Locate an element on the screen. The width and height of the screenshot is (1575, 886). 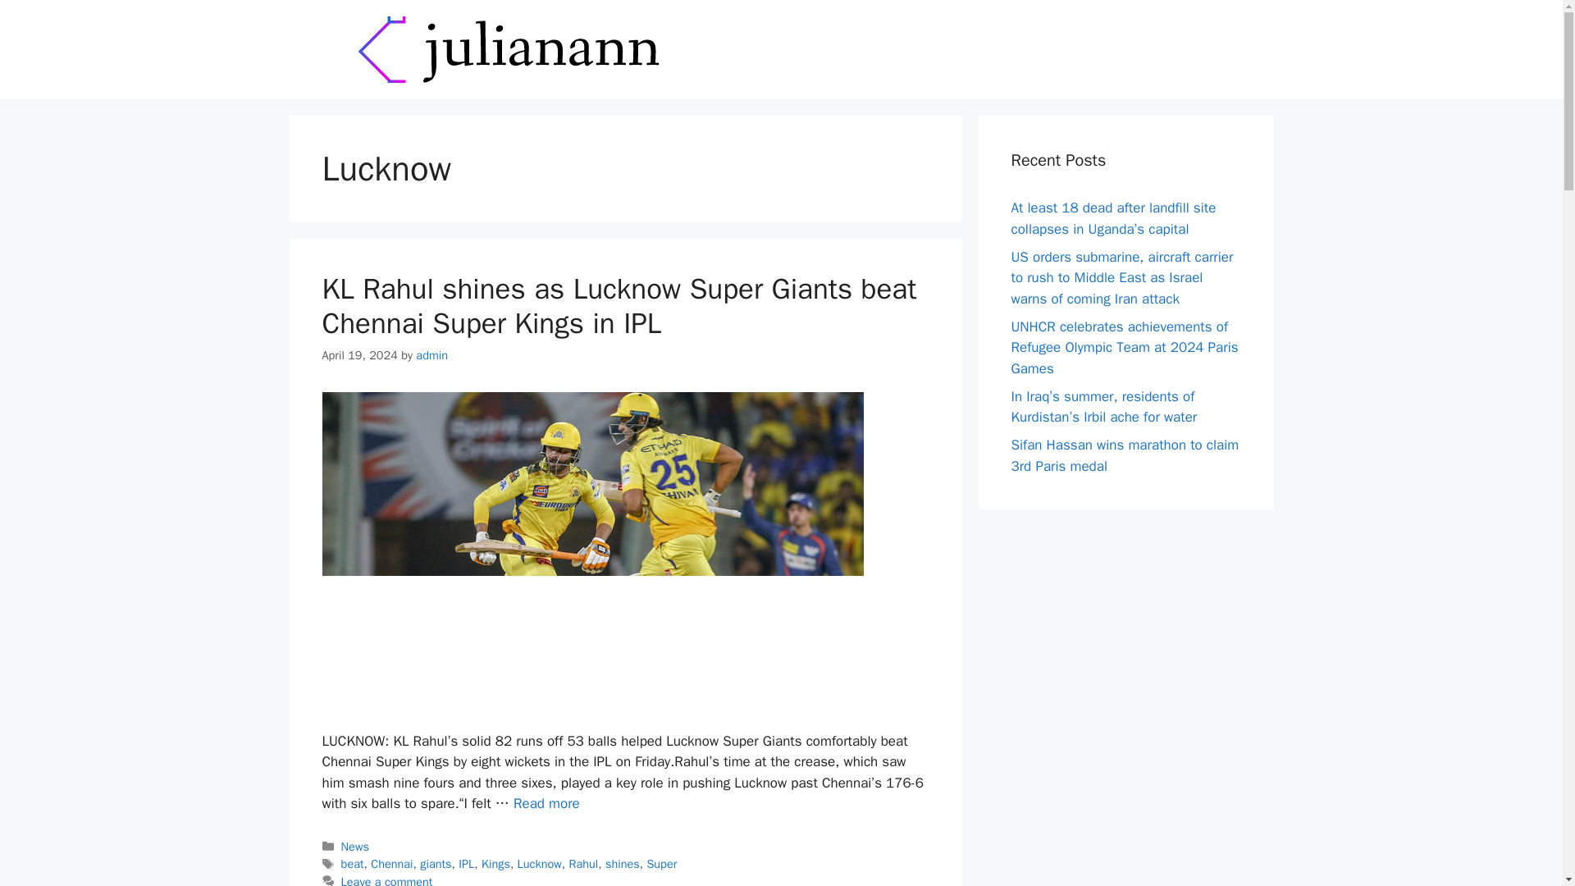
Leave a comment is located at coordinates (387, 879).